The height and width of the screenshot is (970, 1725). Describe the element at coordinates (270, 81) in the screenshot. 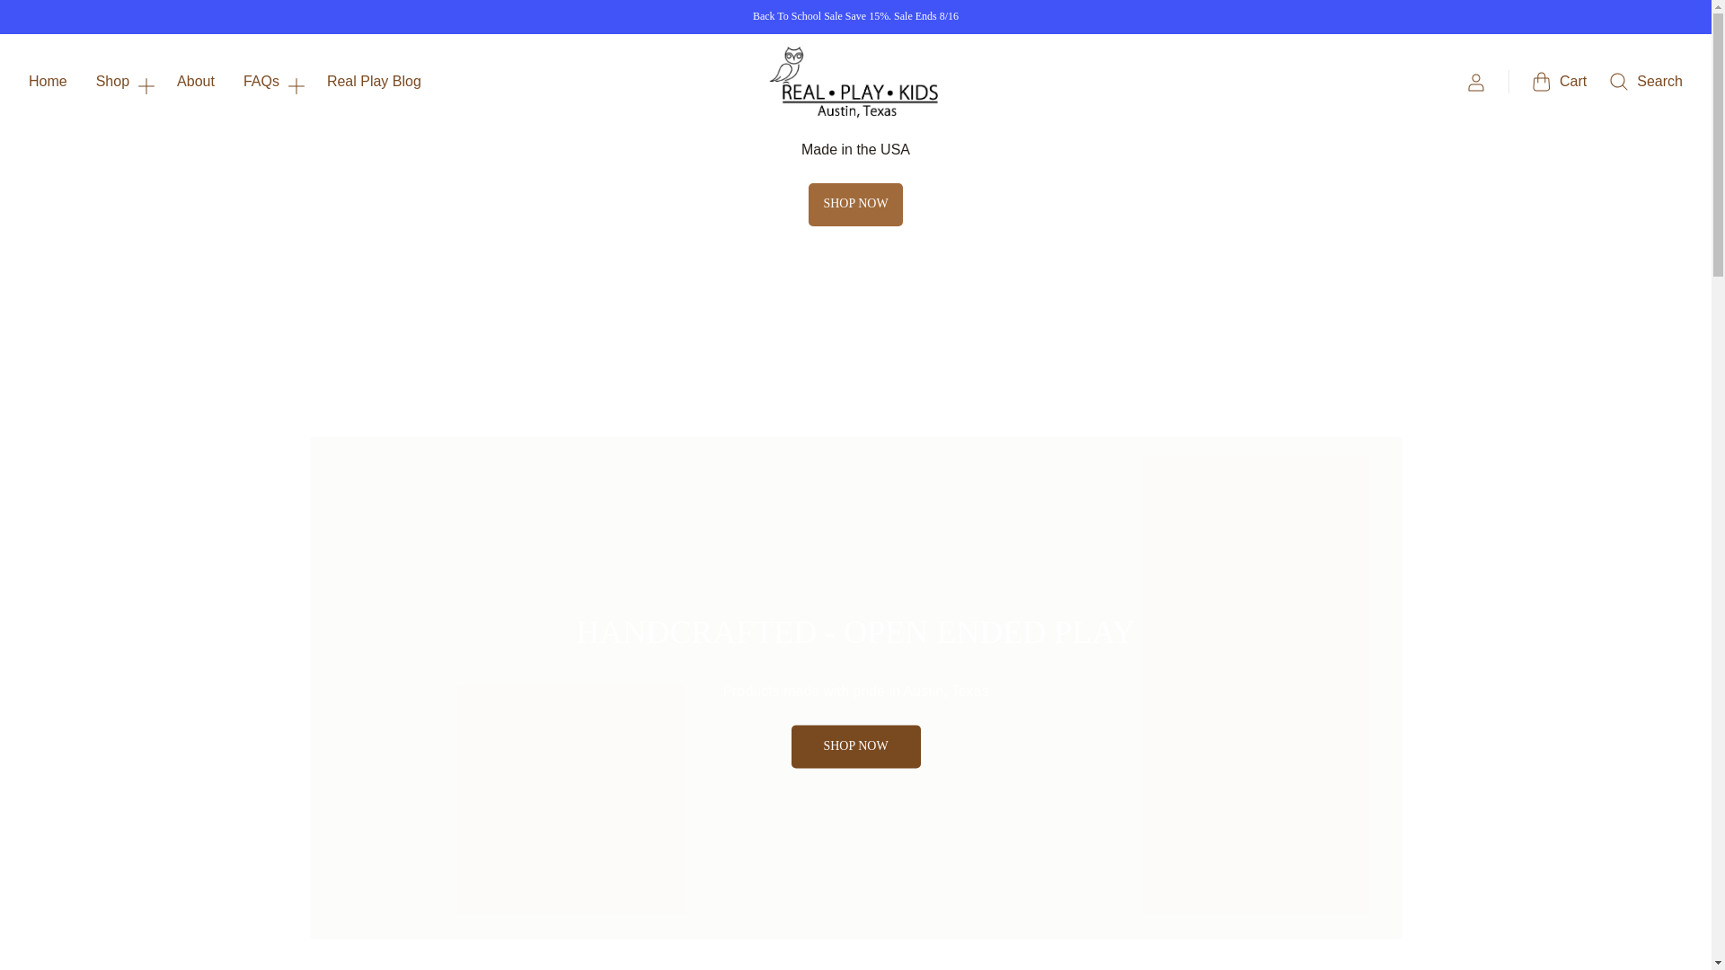

I see `FAQs` at that location.